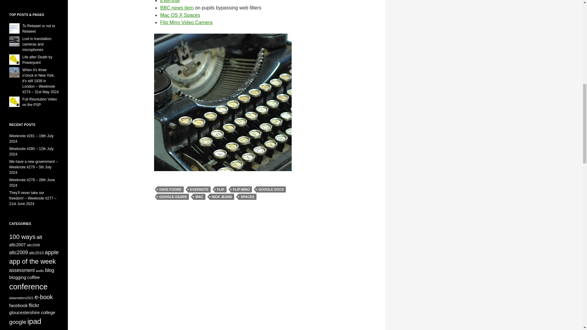  I want to click on Flip Mino Video Camera, so click(186, 22).